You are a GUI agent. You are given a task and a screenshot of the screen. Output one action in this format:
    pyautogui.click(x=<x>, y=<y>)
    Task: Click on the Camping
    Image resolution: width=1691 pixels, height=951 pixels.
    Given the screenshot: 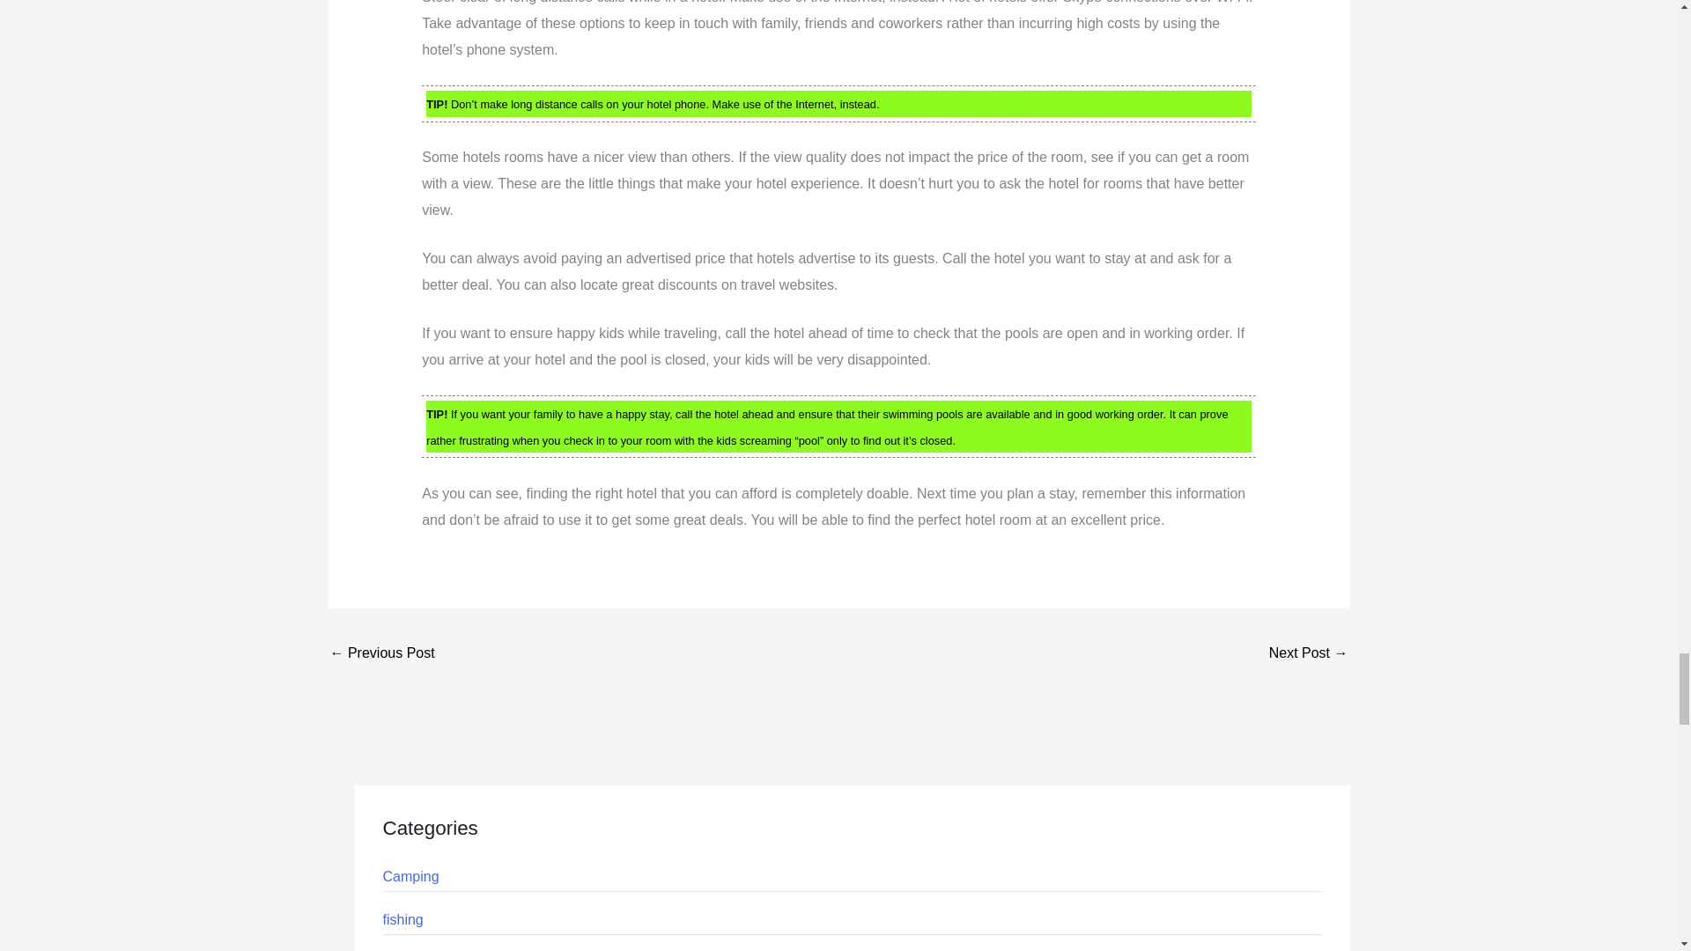 What is the action you would take?
    pyautogui.click(x=410, y=877)
    